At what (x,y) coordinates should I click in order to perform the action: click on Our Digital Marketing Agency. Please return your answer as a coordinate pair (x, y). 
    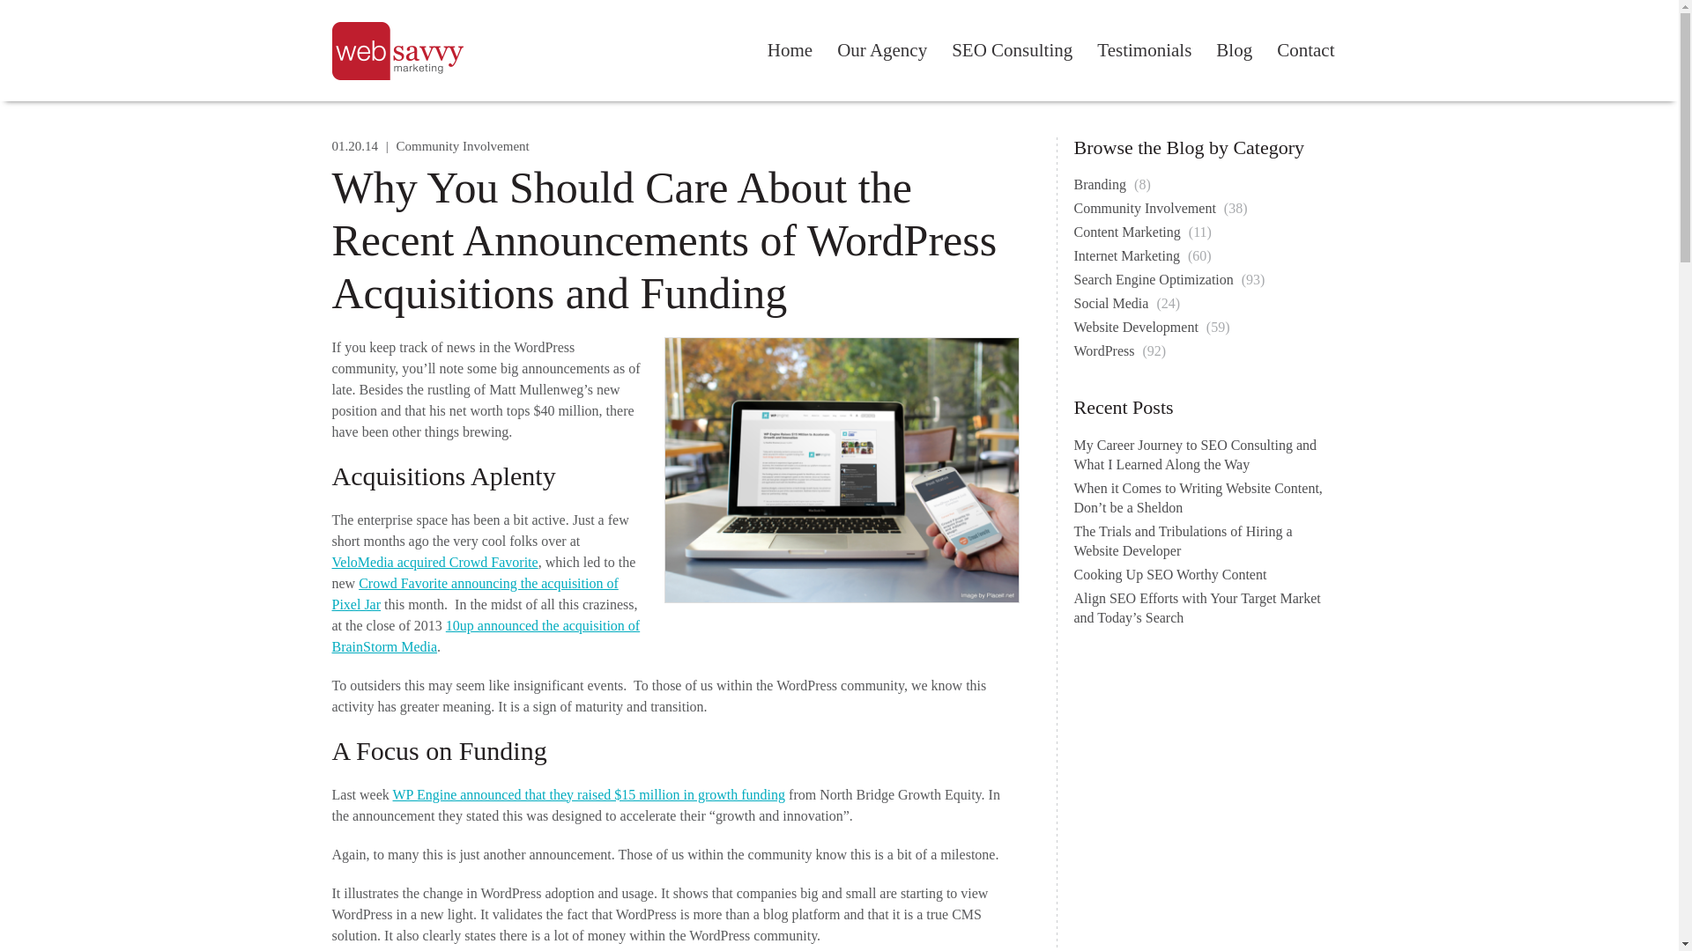
    Looking at the image, I should click on (881, 50).